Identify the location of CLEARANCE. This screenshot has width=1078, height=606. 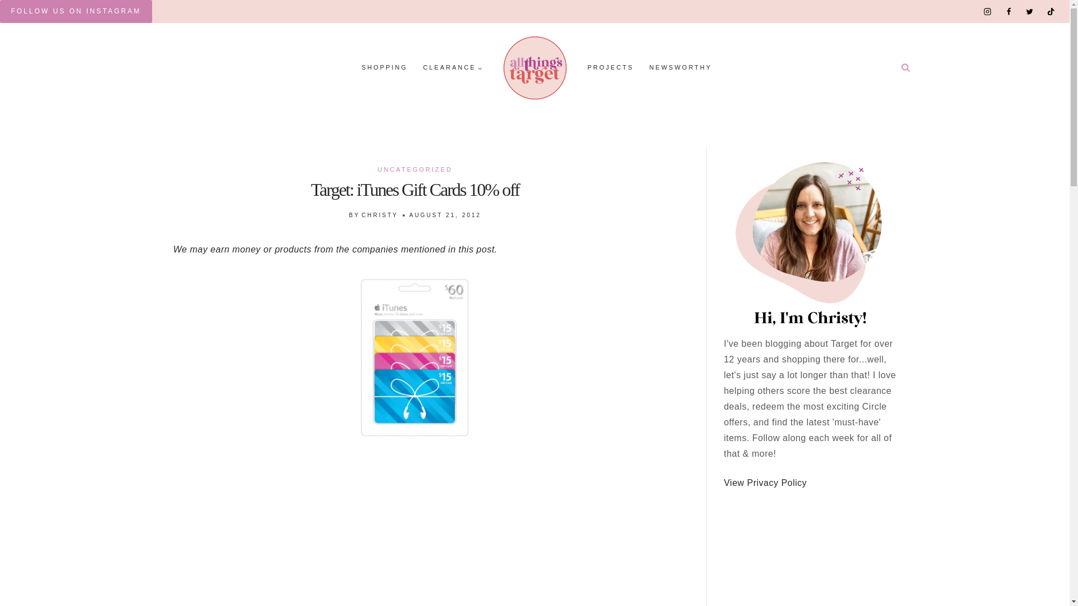
(453, 68).